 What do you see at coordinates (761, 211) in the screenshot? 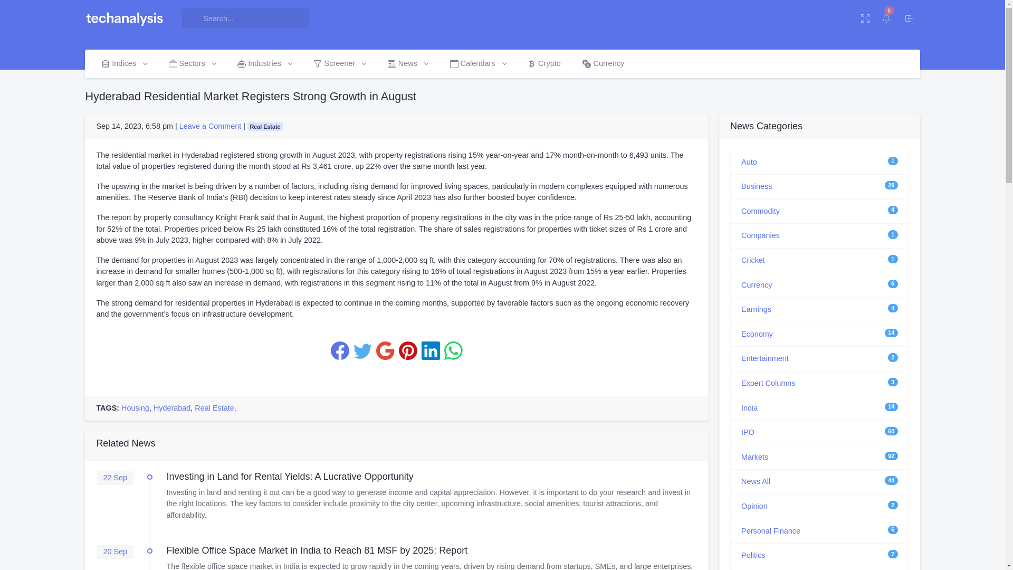
I see `Commodity` at bounding box center [761, 211].